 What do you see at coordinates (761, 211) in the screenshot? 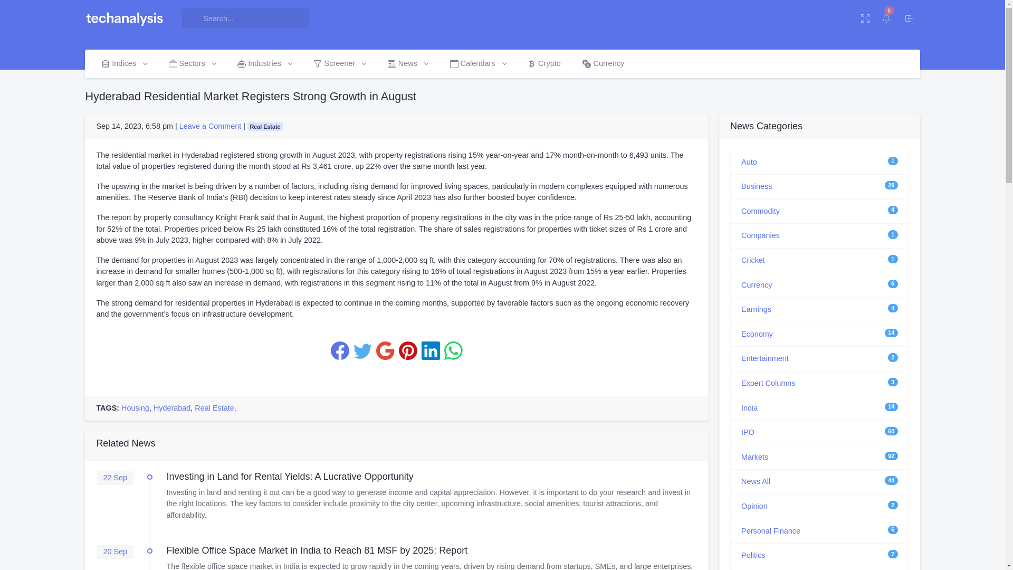
I see `Commodity` at bounding box center [761, 211].